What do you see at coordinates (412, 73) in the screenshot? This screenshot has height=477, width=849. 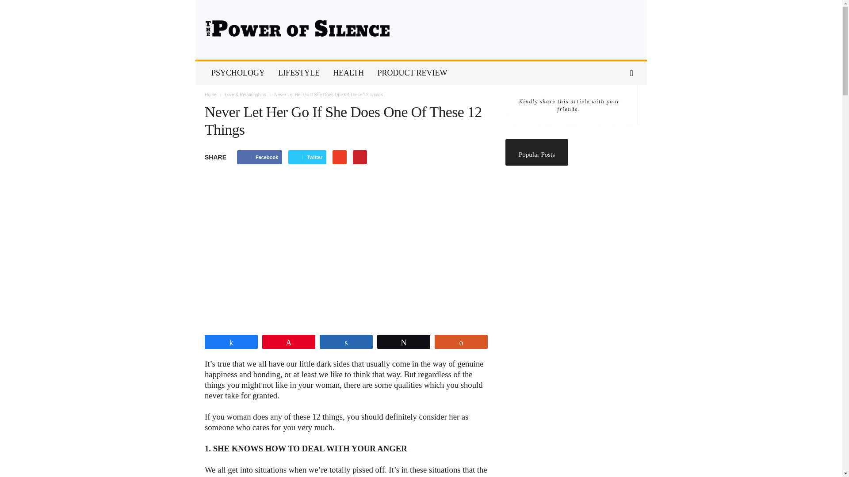 I see `PRODUCT REVIEW` at bounding box center [412, 73].